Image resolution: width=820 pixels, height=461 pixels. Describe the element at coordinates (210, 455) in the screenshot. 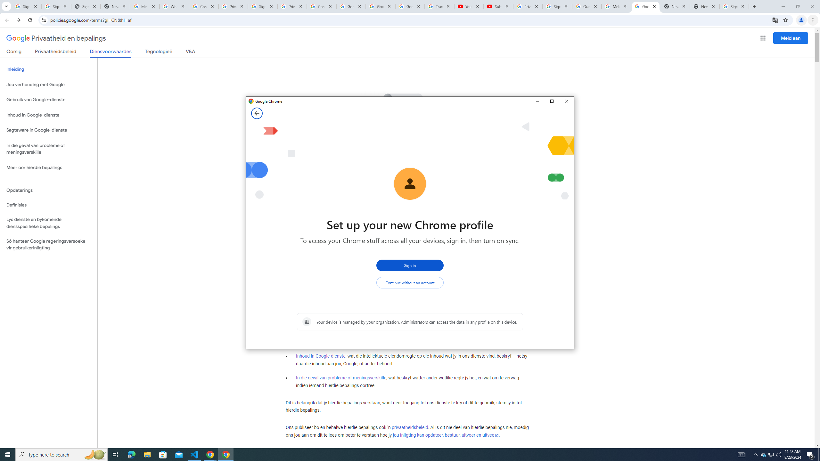

I see `Google Chrome - 2 running windows` at that location.